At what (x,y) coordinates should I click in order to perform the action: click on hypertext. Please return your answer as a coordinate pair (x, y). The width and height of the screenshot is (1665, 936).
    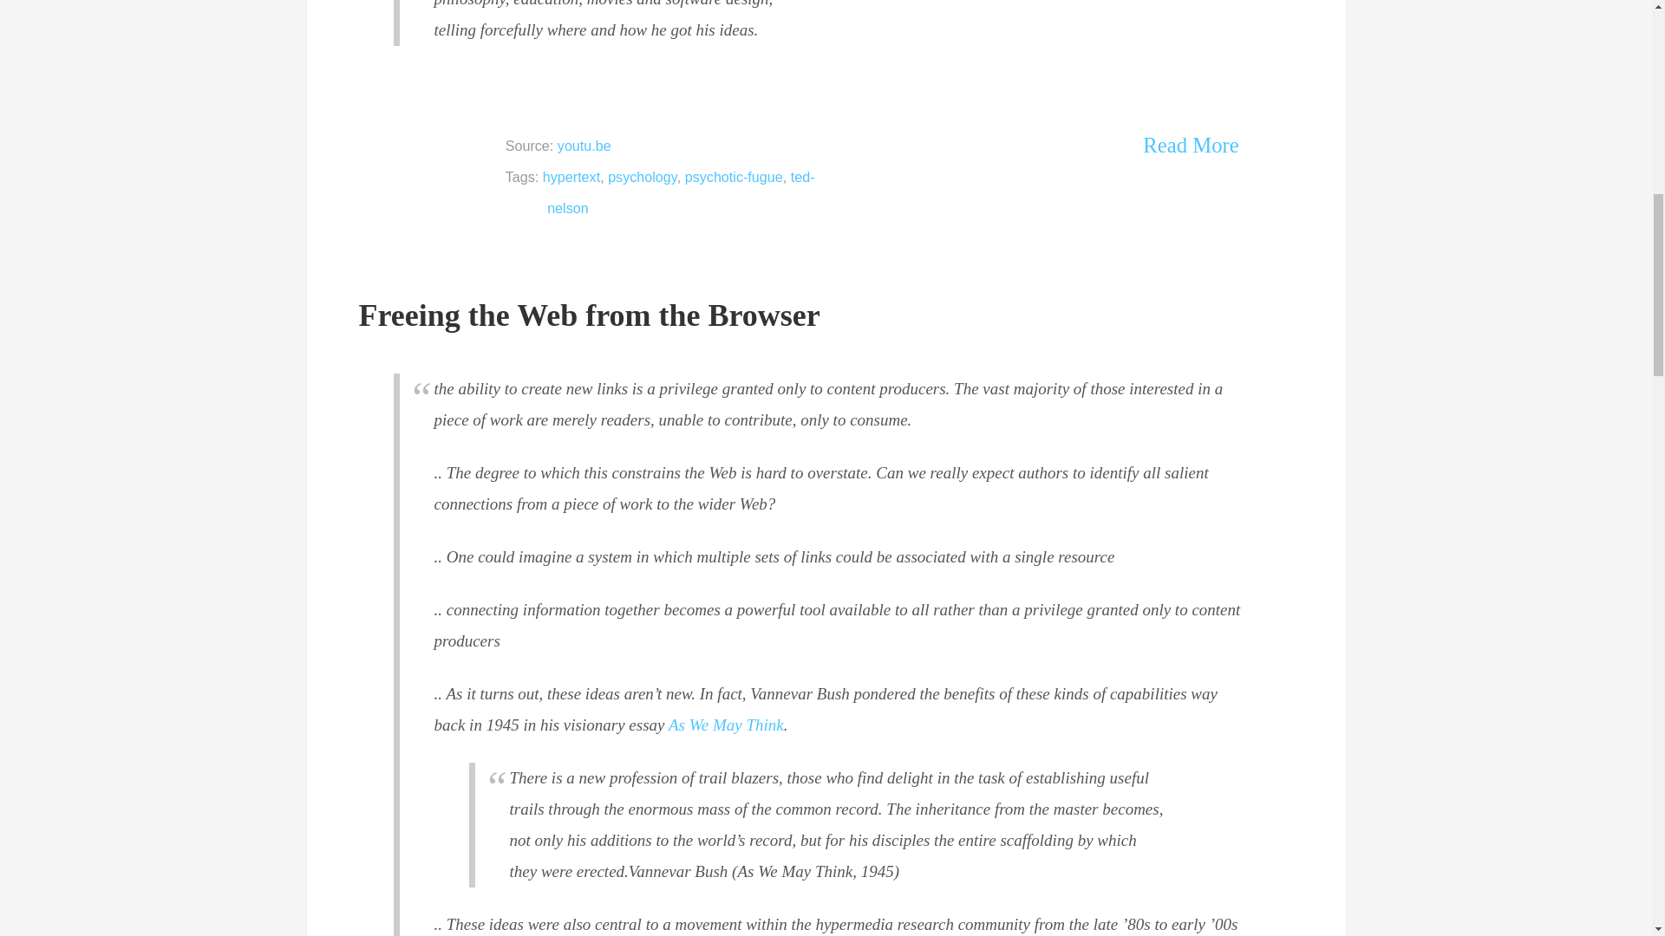
    Looking at the image, I should click on (571, 177).